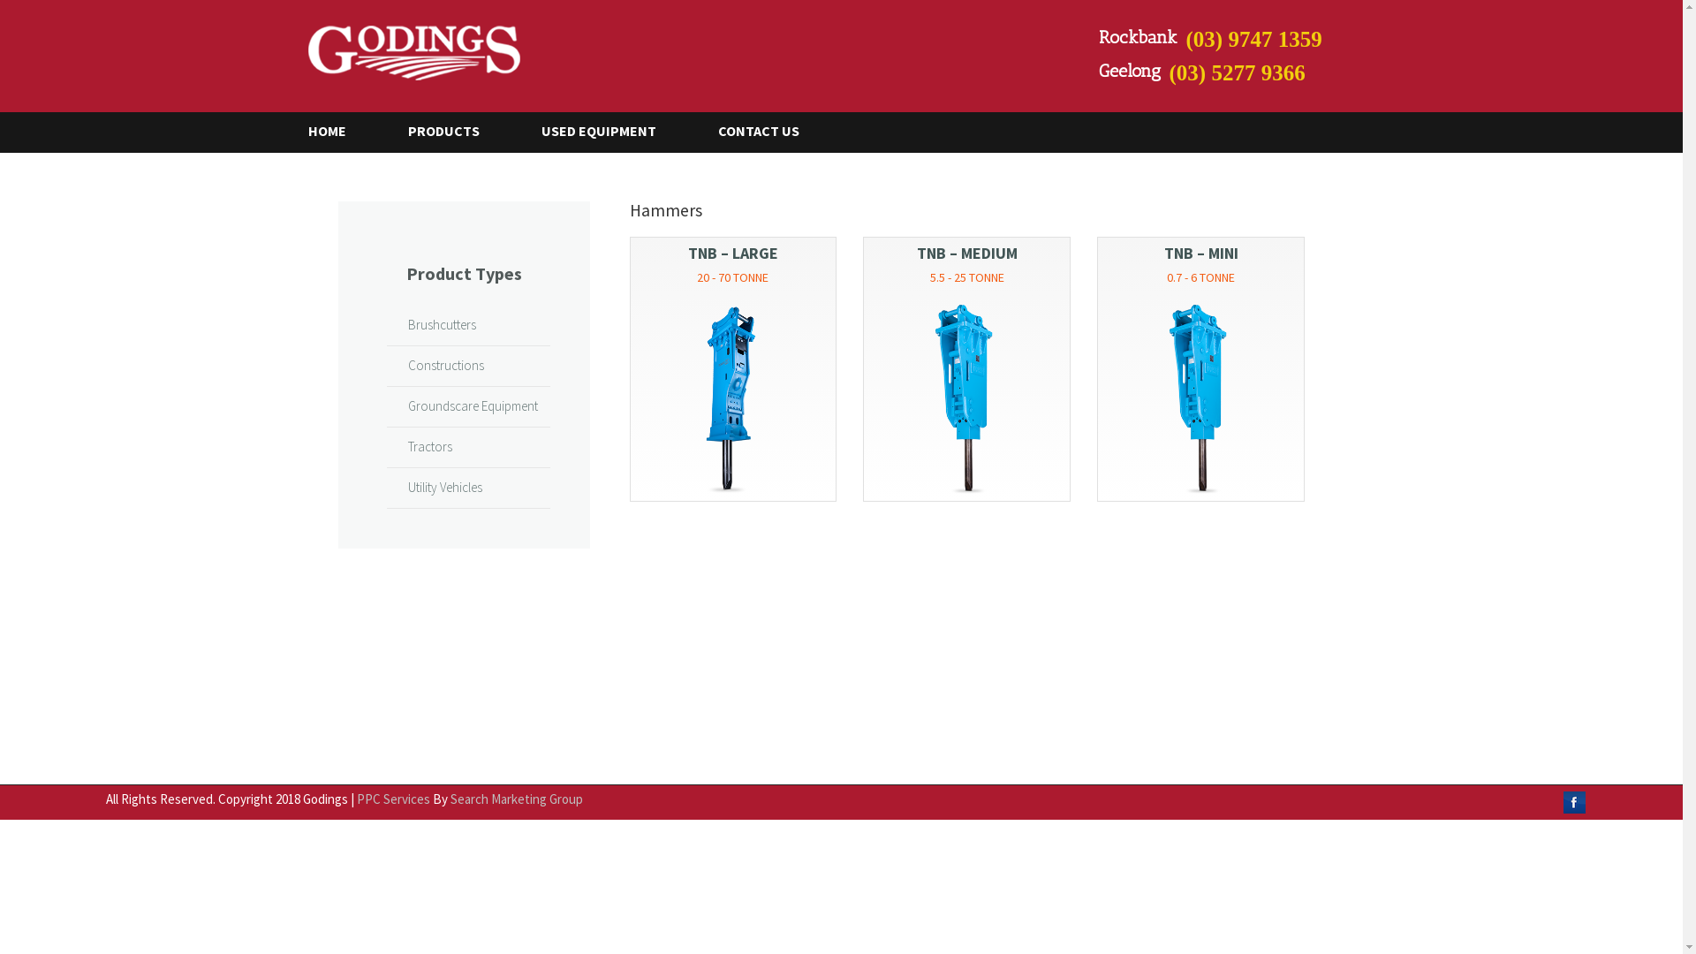 The width and height of the screenshot is (1696, 954). What do you see at coordinates (344, 131) in the screenshot?
I see `HOME` at bounding box center [344, 131].